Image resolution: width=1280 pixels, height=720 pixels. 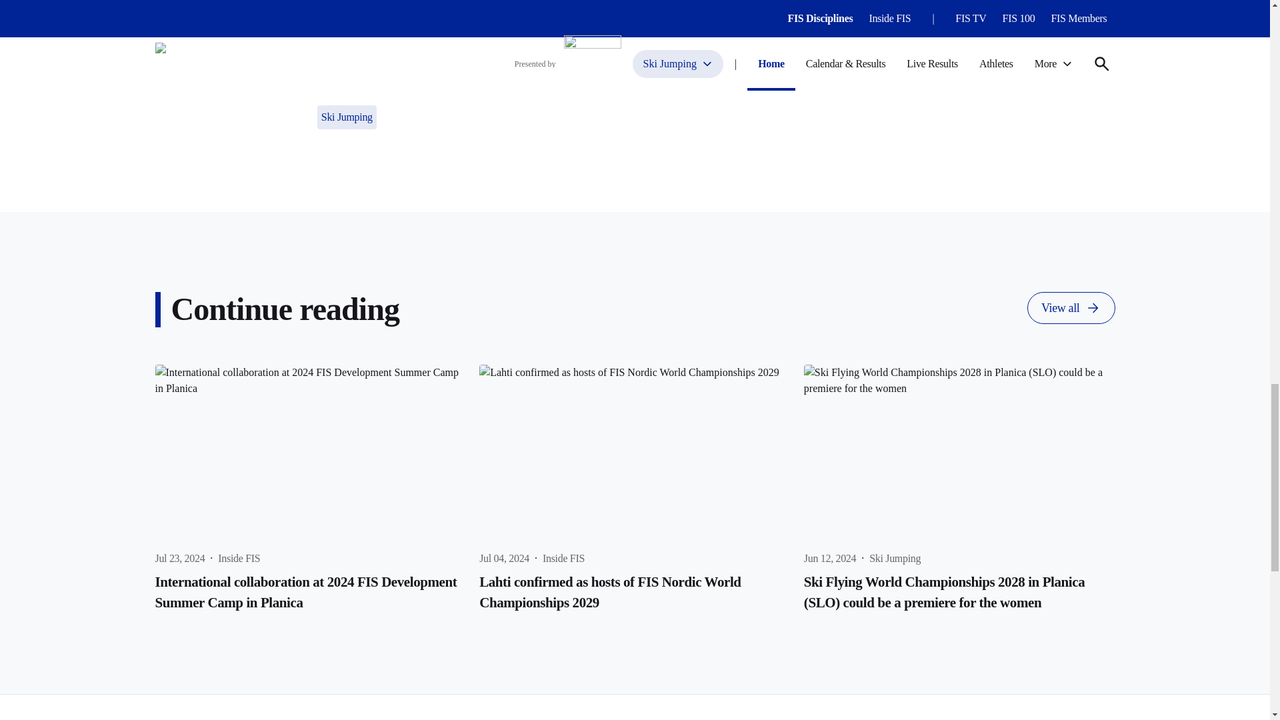 What do you see at coordinates (347, 117) in the screenshot?
I see `Ski Jumping` at bounding box center [347, 117].